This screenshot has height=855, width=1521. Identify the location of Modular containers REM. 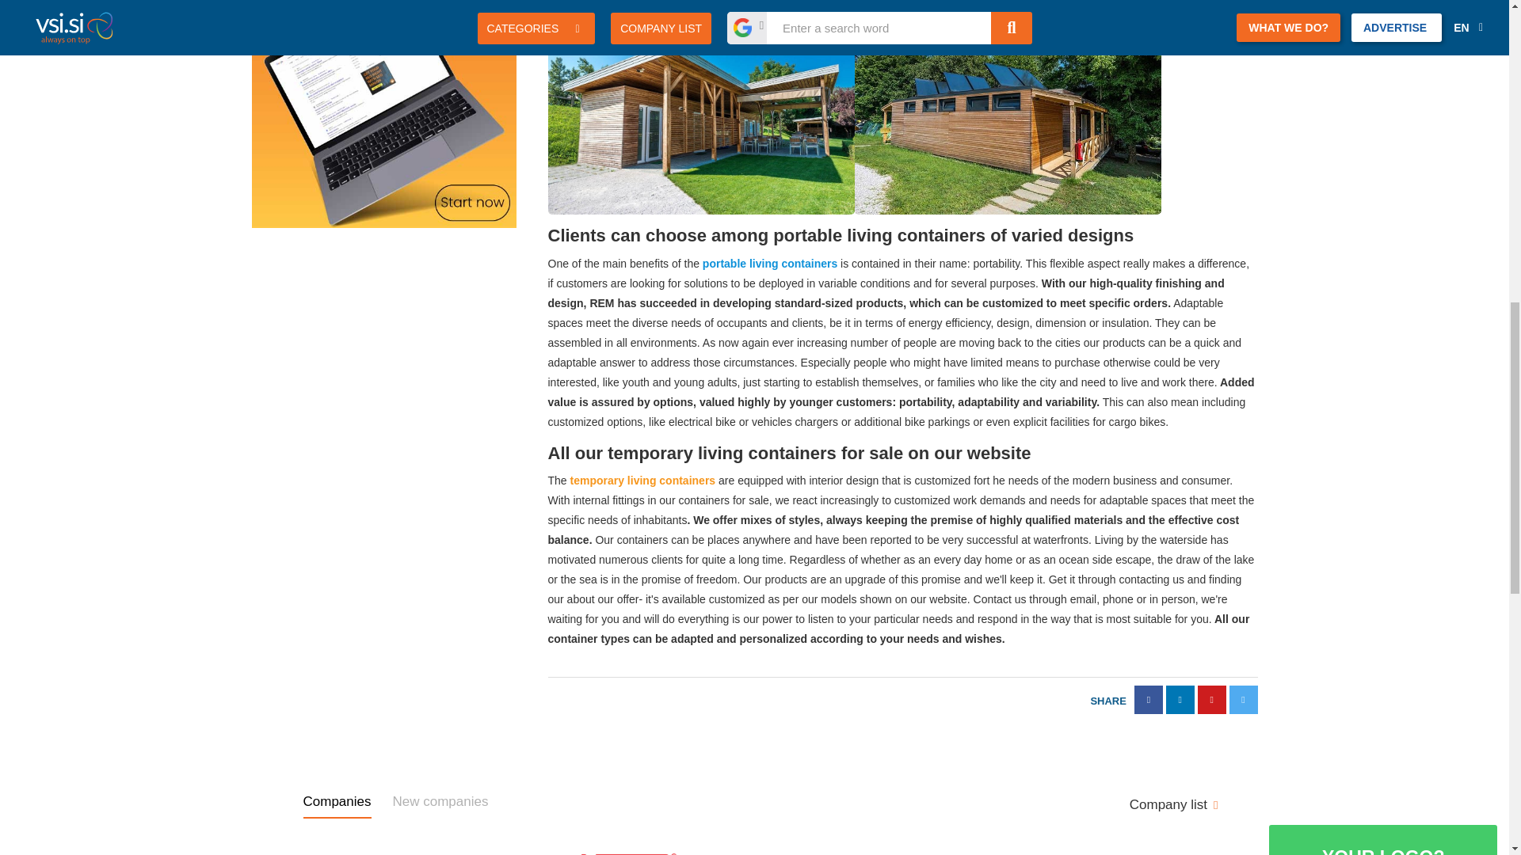
(701, 112).